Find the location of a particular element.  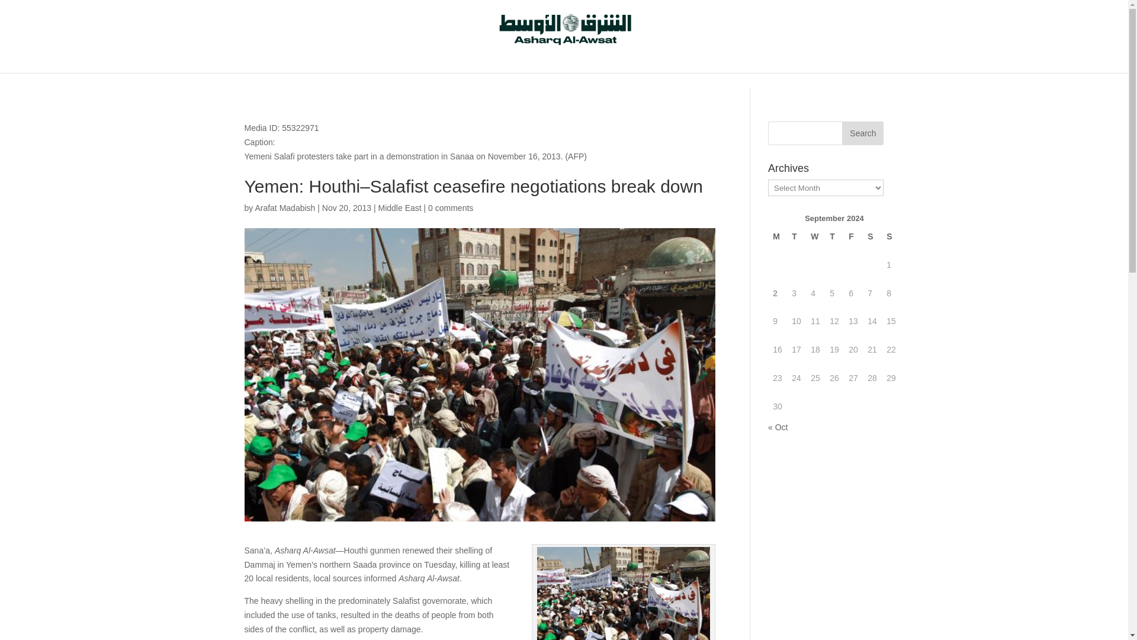

Posts by Arafat Madabish is located at coordinates (284, 207).